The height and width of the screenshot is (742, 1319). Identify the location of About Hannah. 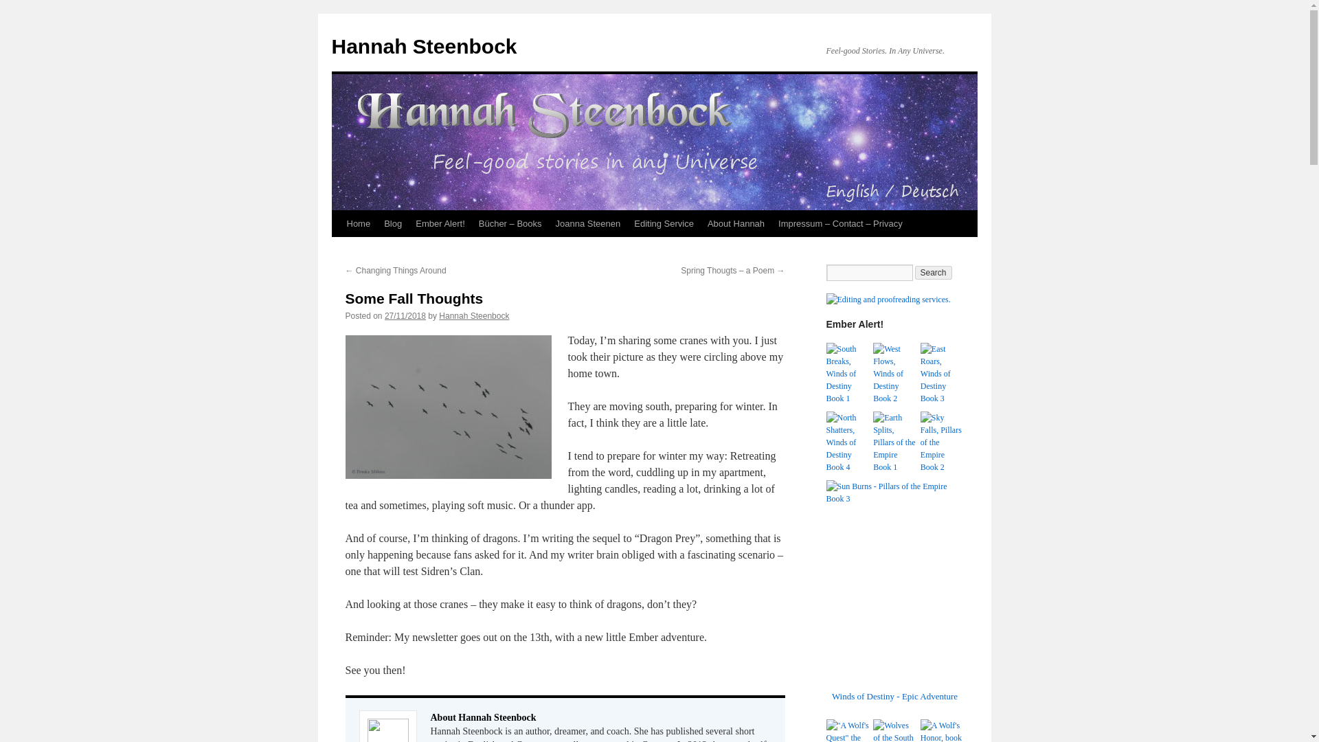
(736, 223).